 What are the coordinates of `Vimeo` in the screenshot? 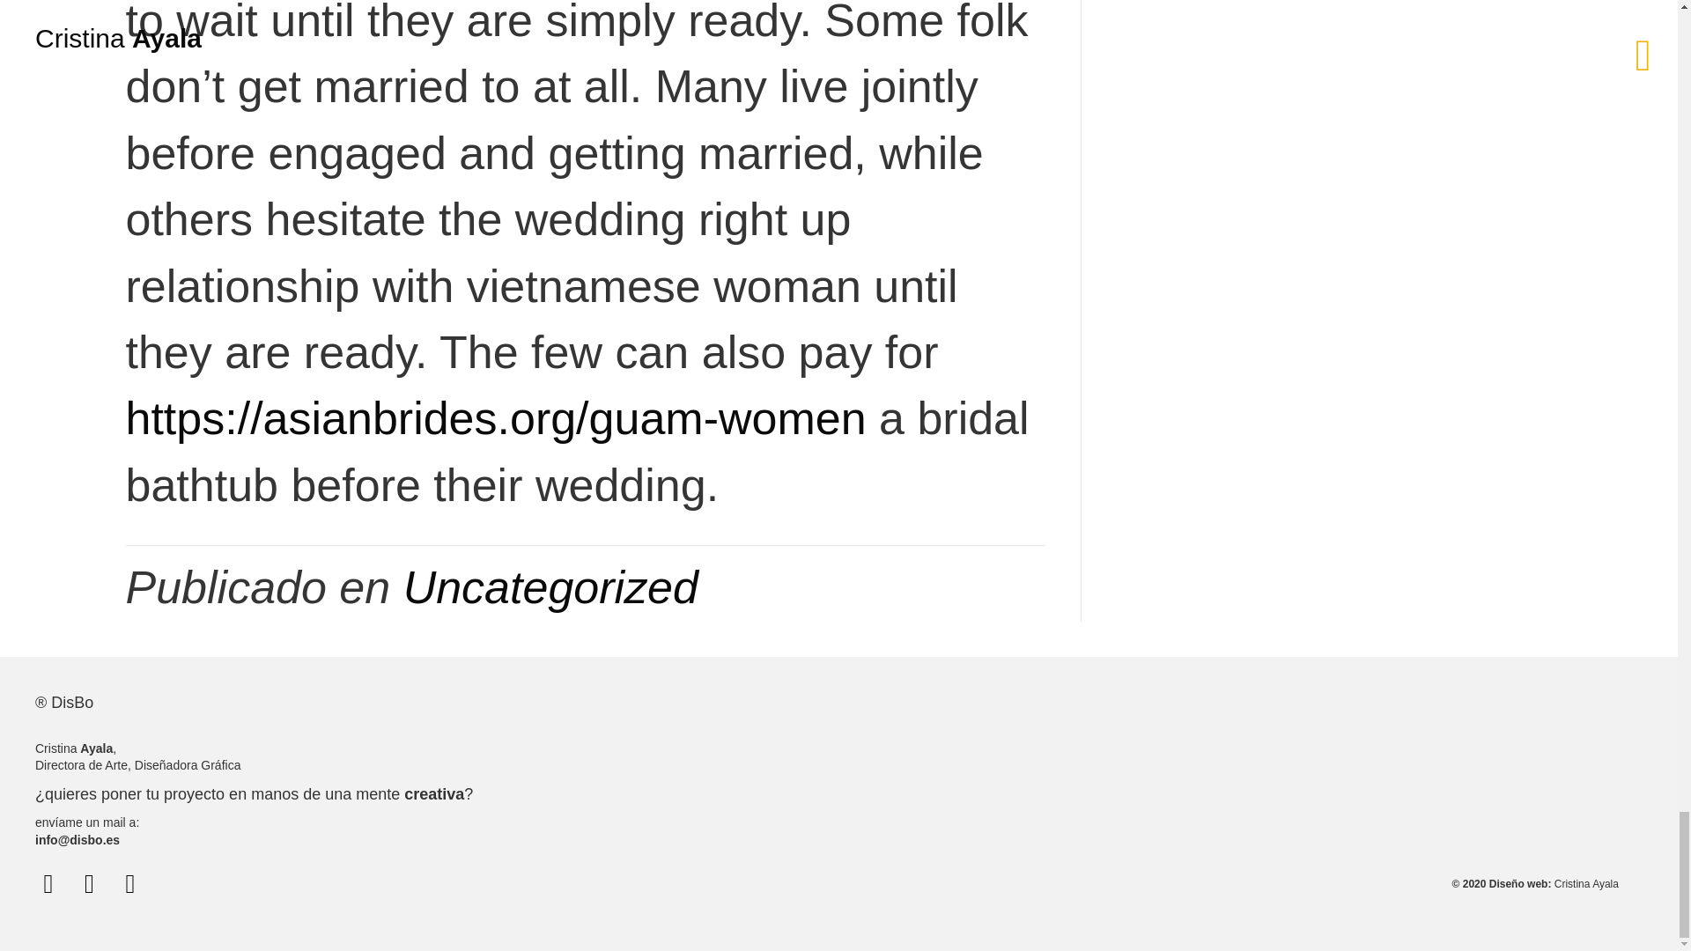 It's located at (48, 884).